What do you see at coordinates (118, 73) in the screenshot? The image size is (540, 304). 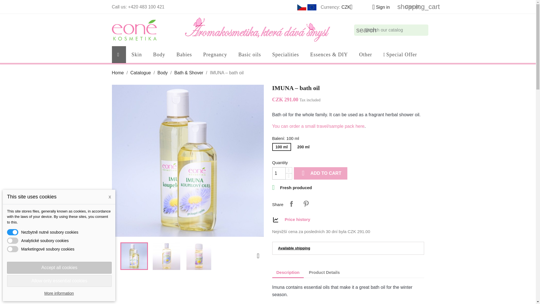 I see `Home` at bounding box center [118, 73].